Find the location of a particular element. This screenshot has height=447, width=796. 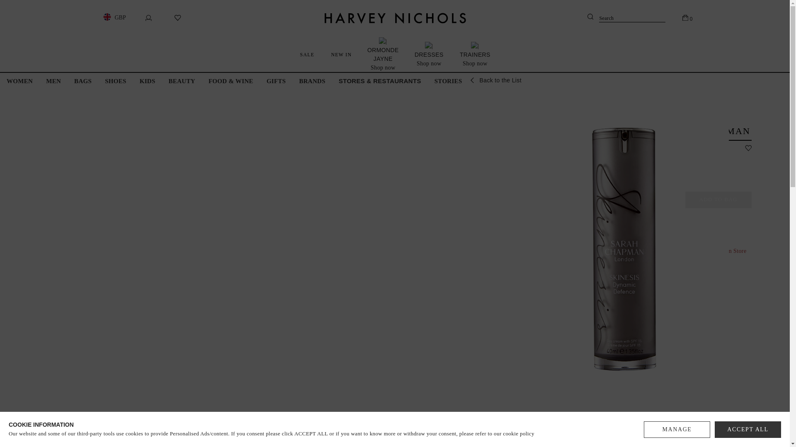

Search is located at coordinates (626, 18).